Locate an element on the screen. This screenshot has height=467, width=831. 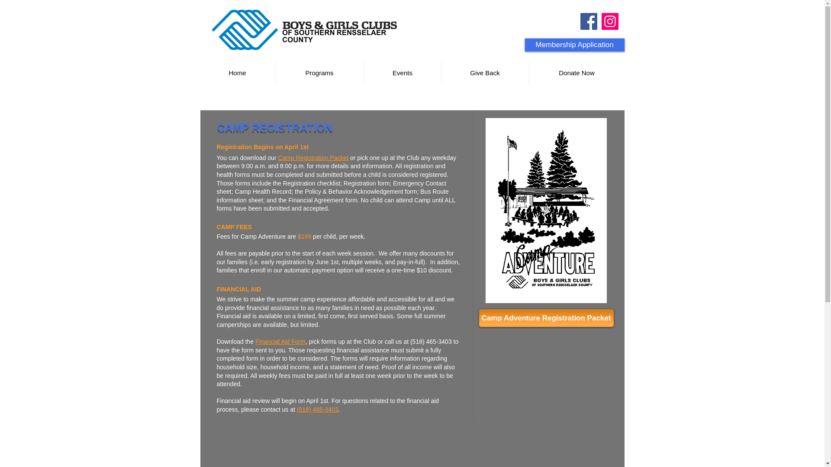
Donate Now is located at coordinates (576, 73).